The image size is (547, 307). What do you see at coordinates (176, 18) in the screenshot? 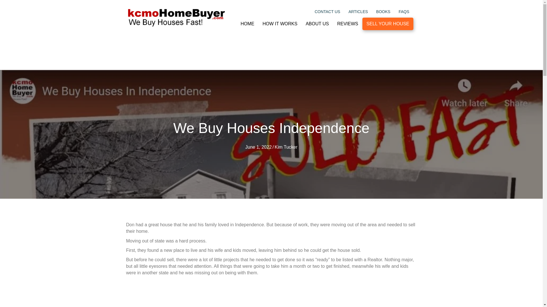
I see `kcmoHomeBuyer logo` at bounding box center [176, 18].